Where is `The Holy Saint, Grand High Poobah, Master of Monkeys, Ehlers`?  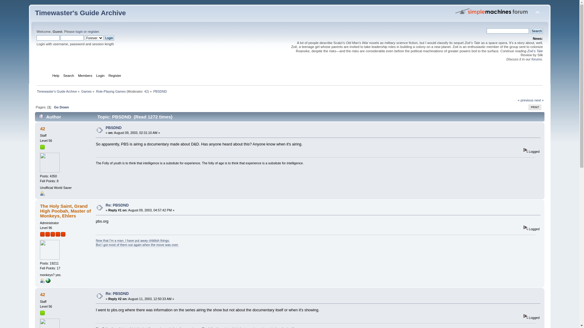
The Holy Saint, Grand High Poobah, Master of Monkeys, Ehlers is located at coordinates (66, 211).